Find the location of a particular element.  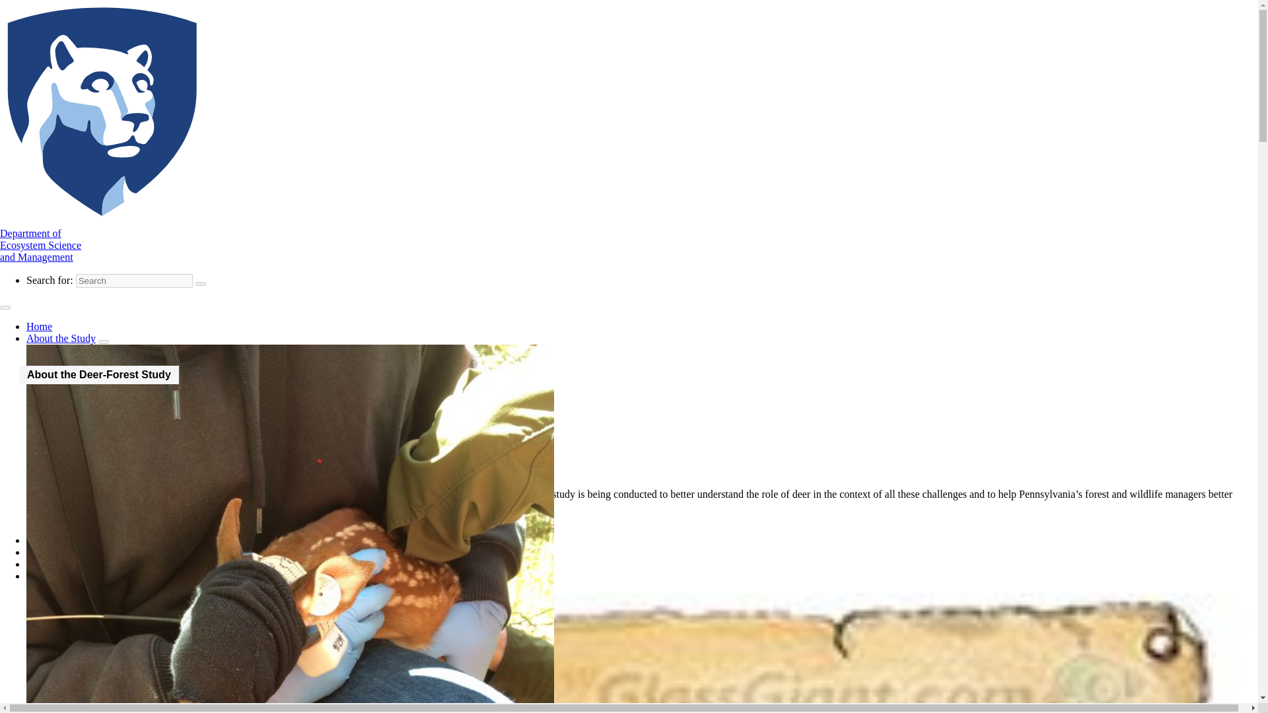

Deer Monitoring is located at coordinates (99, 528).